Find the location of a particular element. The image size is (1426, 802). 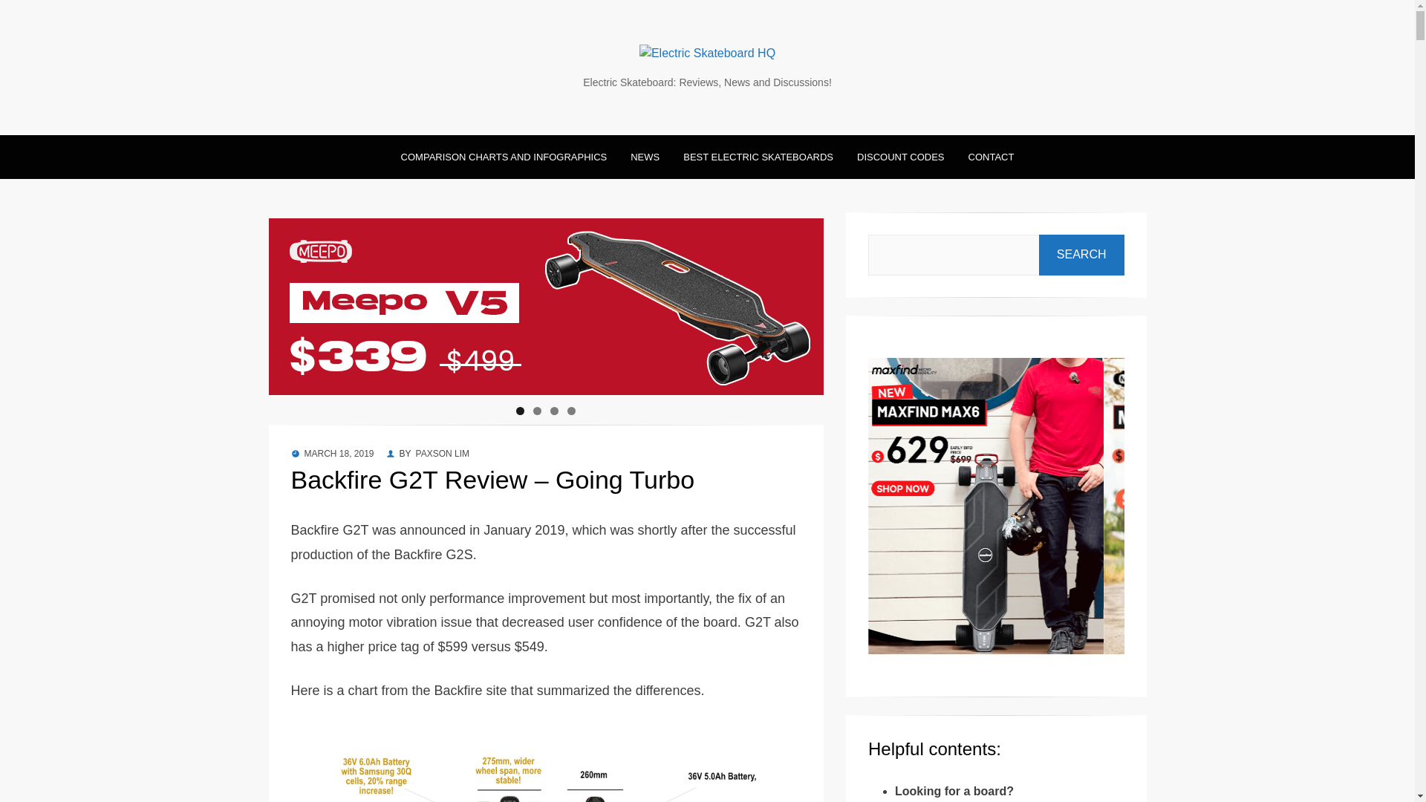

3 is located at coordinates (554, 411).